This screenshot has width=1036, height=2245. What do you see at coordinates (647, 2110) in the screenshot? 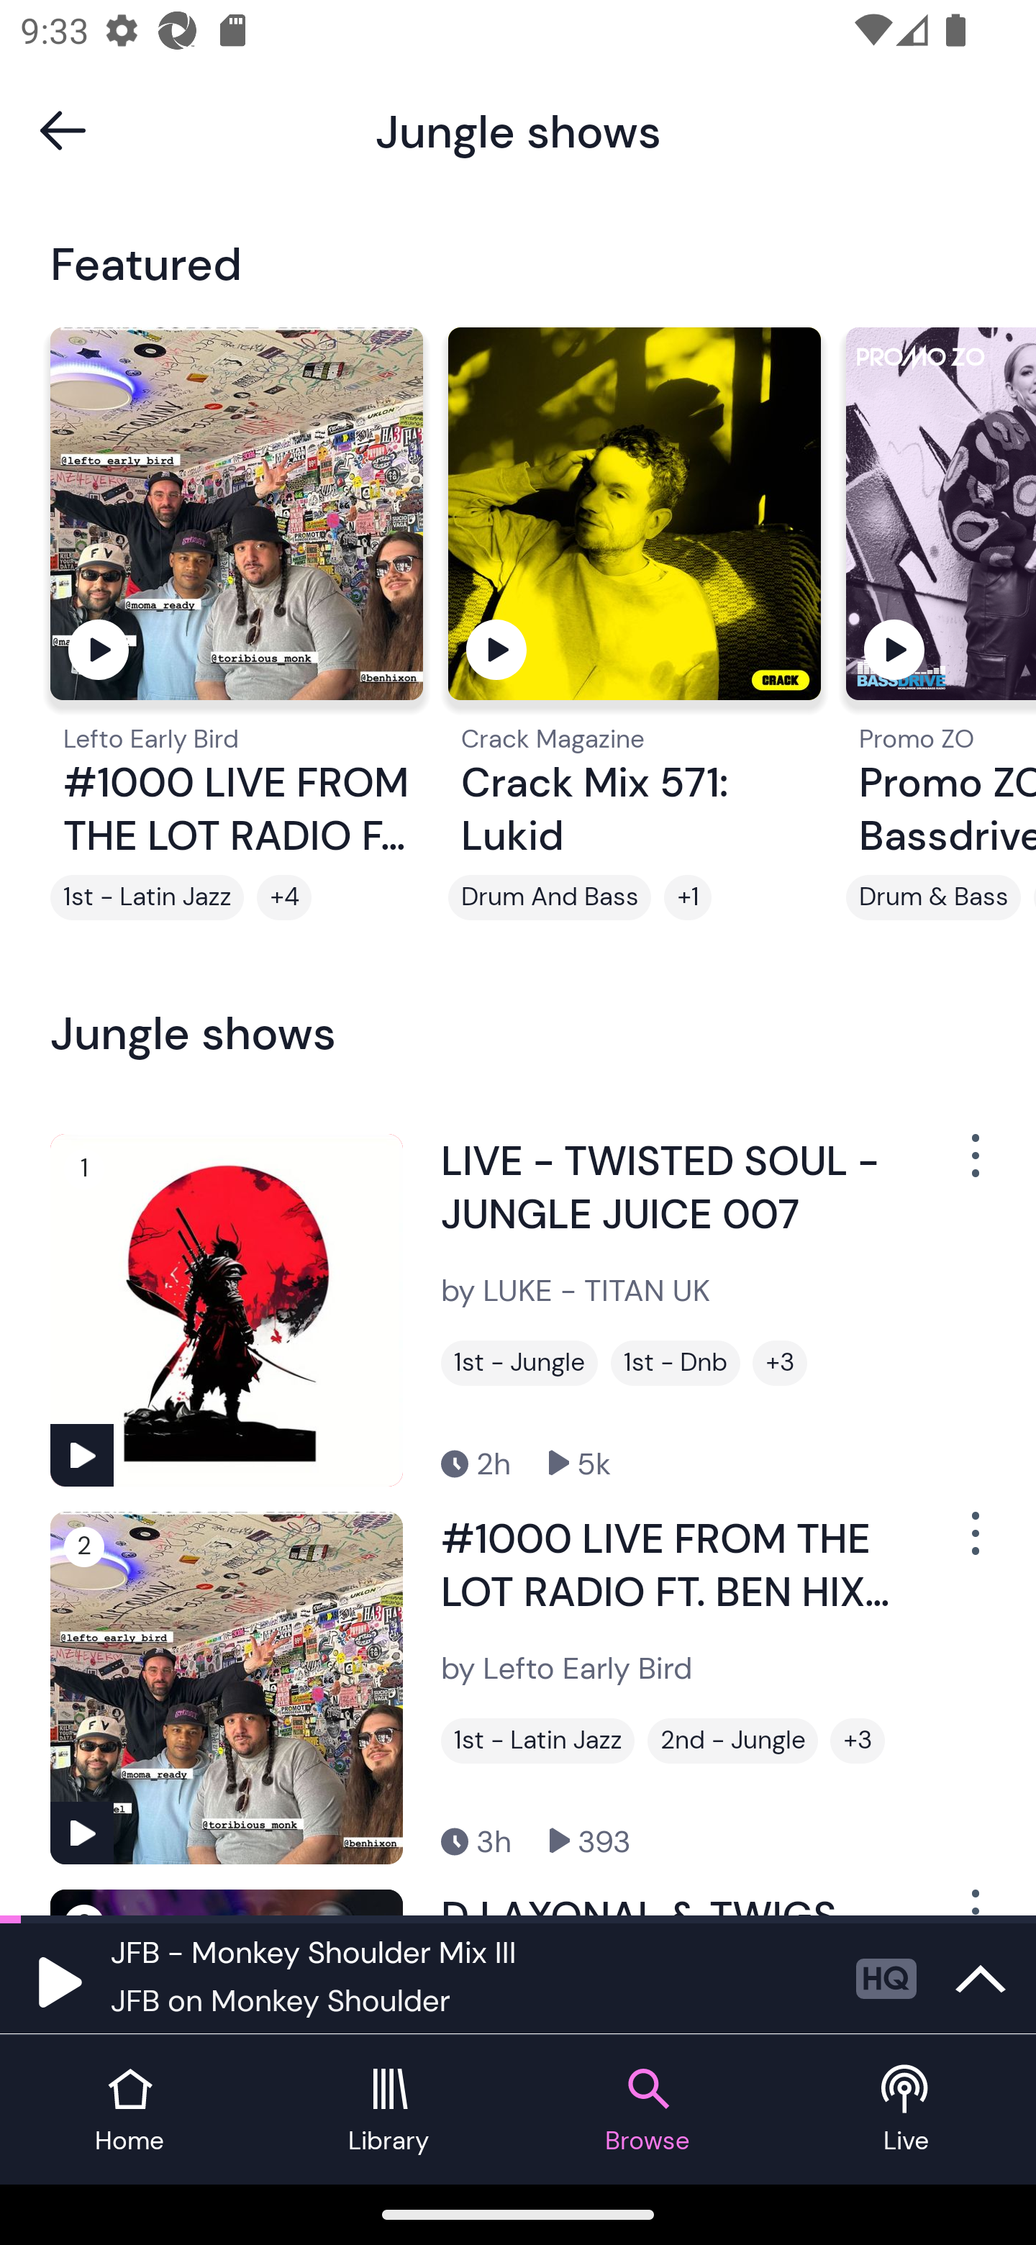
I see `Browse tab Browse` at bounding box center [647, 2110].